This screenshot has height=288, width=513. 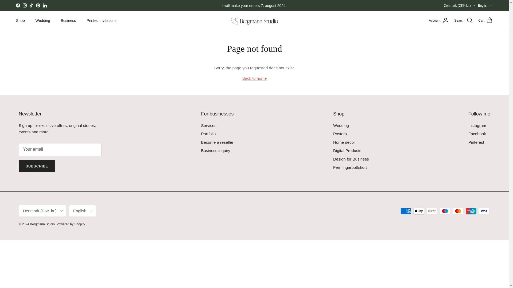 What do you see at coordinates (18, 5) in the screenshot?
I see `Bergmann Studio on Facebook` at bounding box center [18, 5].